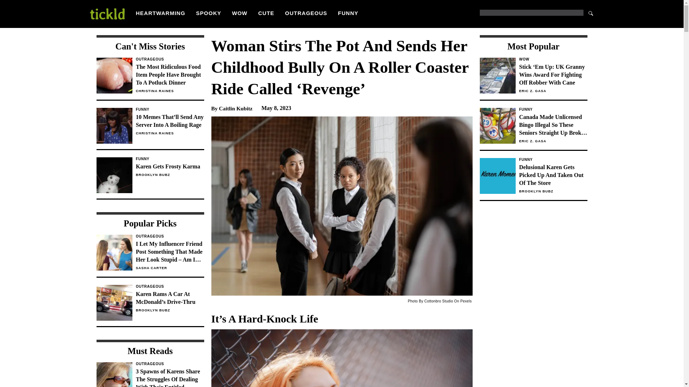  Describe the element at coordinates (208, 13) in the screenshot. I see `WOW` at that location.